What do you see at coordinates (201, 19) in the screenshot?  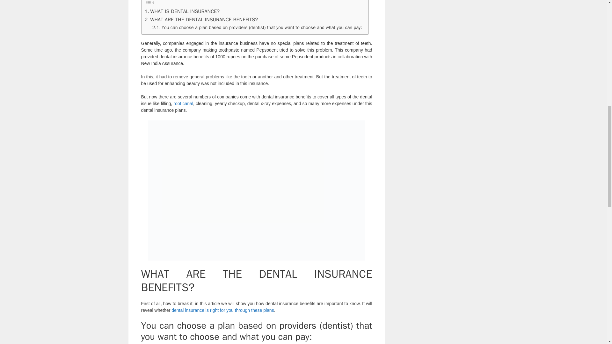 I see `WHAT ARE THE DENTAL INSURANCE BENEFITS?` at bounding box center [201, 19].